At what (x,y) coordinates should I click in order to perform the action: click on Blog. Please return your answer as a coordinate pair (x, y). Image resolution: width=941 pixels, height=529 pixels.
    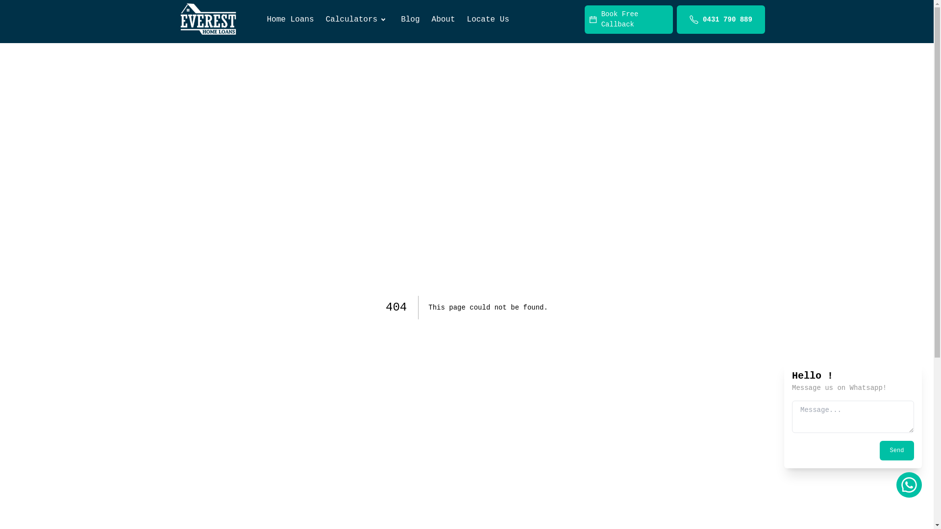
    Looking at the image, I should click on (410, 20).